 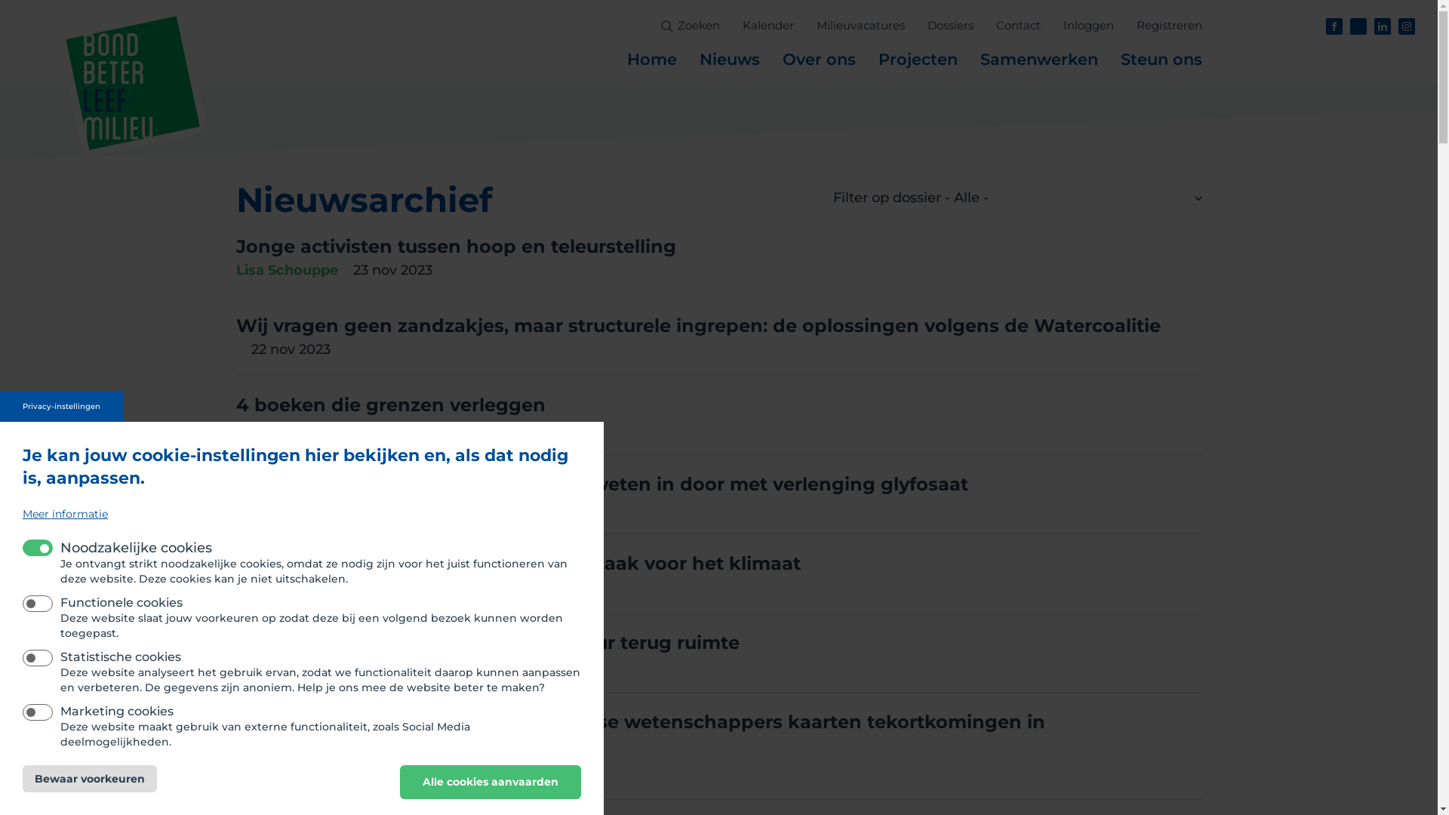 I want to click on twitter, so click(x=1358, y=26).